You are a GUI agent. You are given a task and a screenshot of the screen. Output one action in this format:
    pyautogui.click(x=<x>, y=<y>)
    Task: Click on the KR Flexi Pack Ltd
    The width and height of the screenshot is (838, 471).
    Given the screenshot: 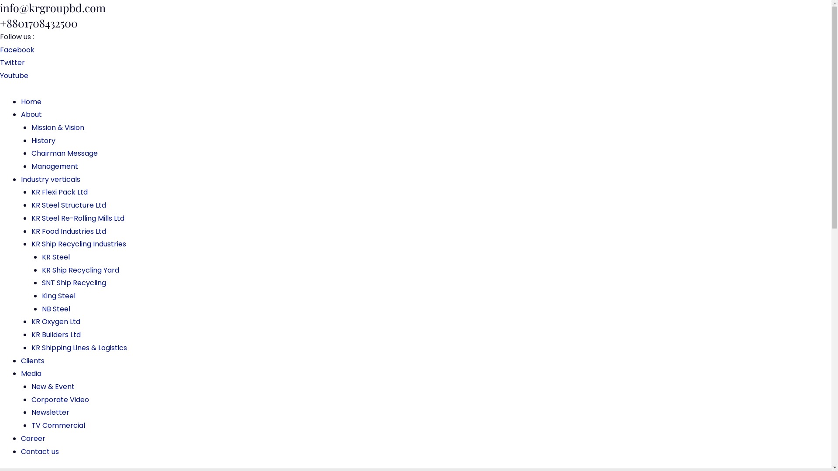 What is the action you would take?
    pyautogui.click(x=59, y=192)
    